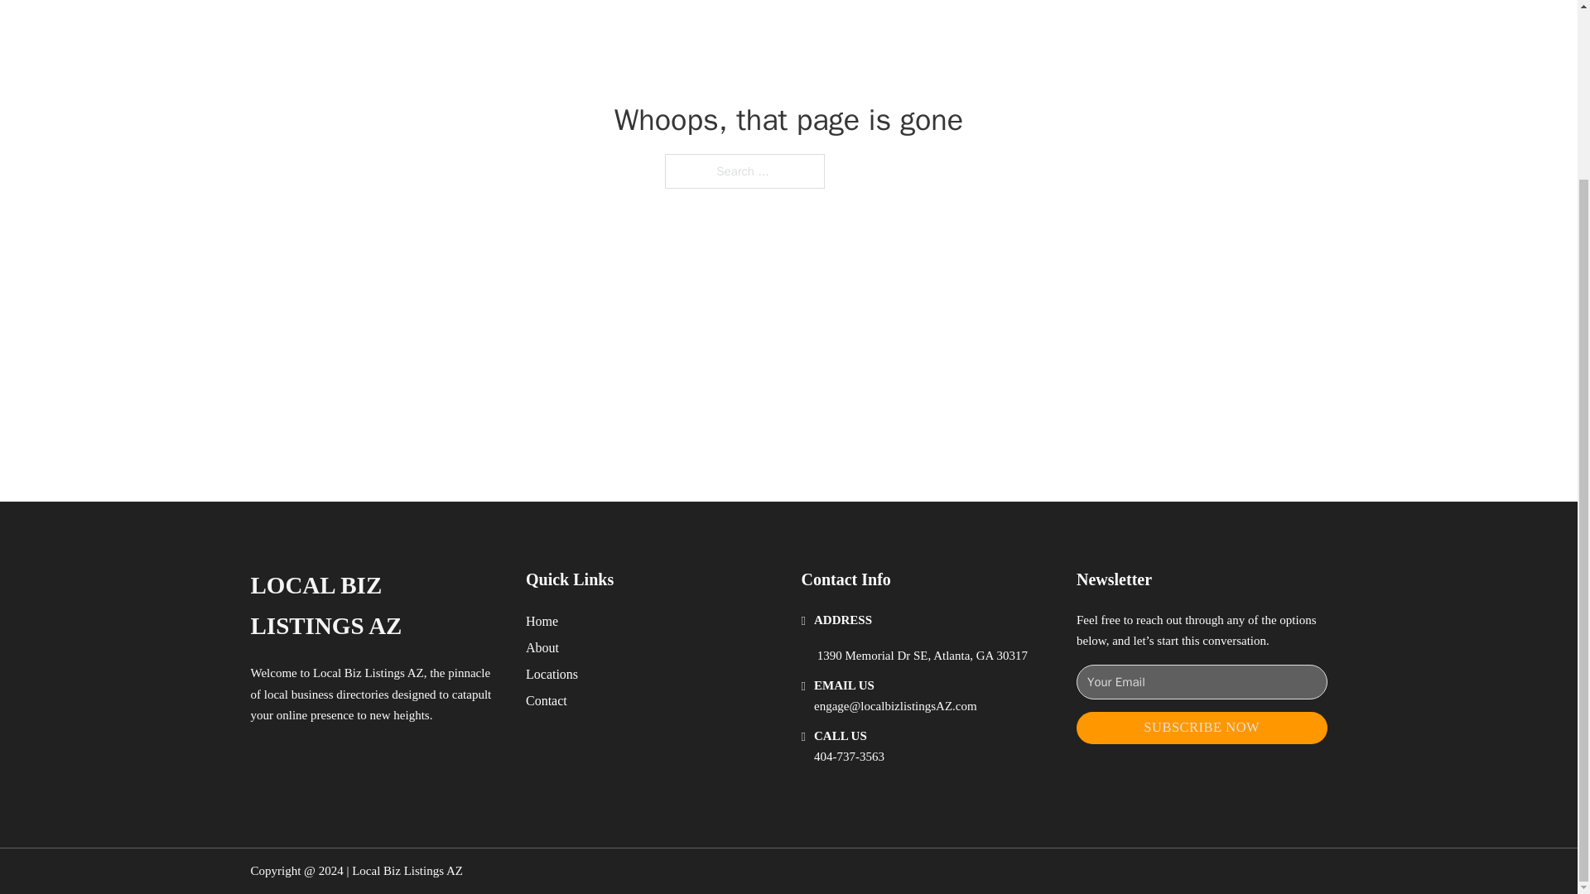 The image size is (1590, 894). What do you see at coordinates (542, 621) in the screenshot?
I see `Home` at bounding box center [542, 621].